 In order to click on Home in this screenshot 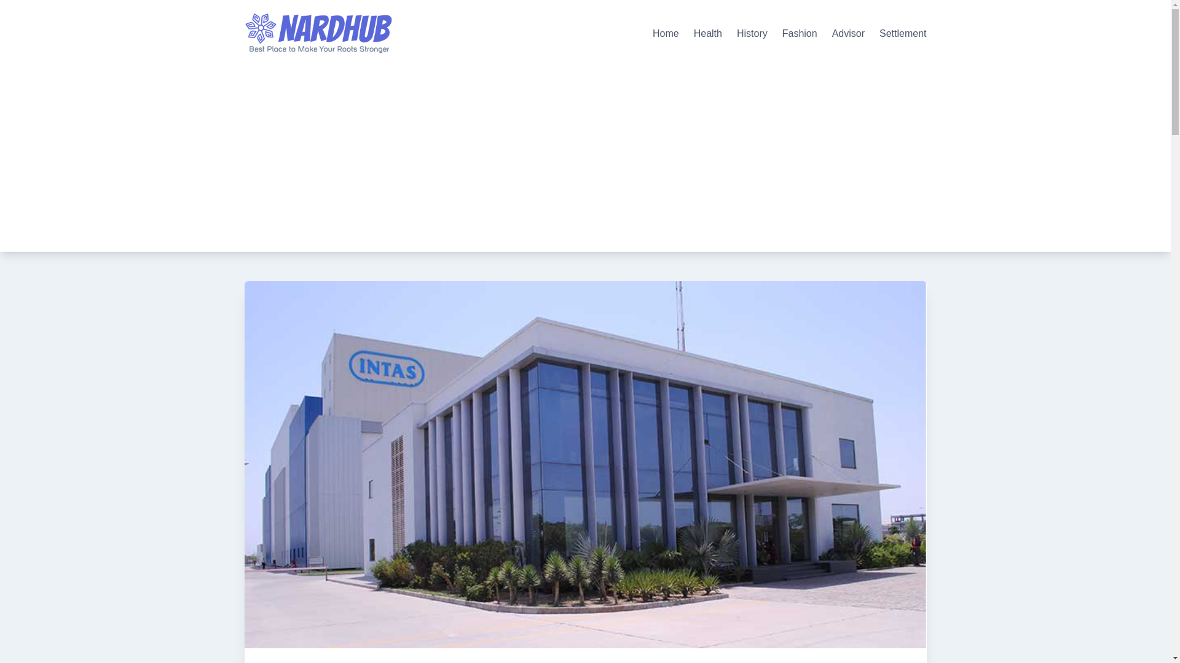, I will do `click(666, 34)`.